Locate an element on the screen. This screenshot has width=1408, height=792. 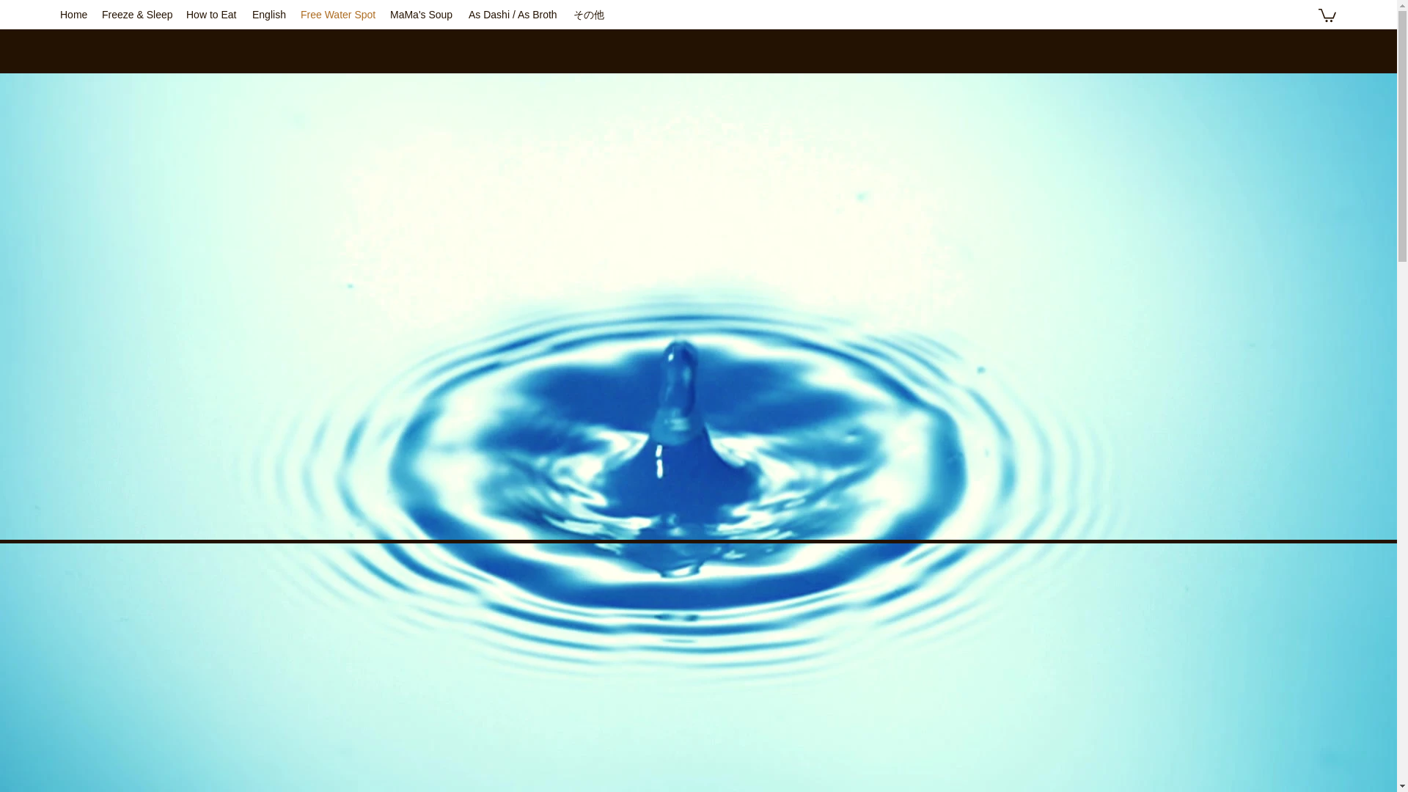
English is located at coordinates (268, 15).